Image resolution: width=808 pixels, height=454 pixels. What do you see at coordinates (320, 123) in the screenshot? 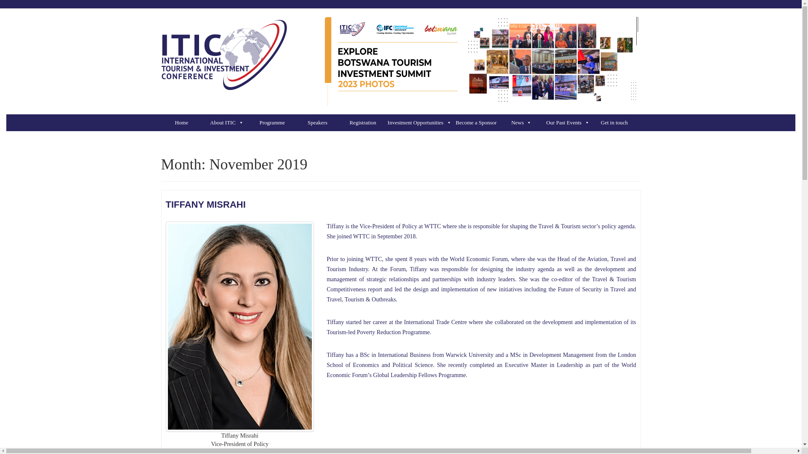
I see `Speakers` at bounding box center [320, 123].